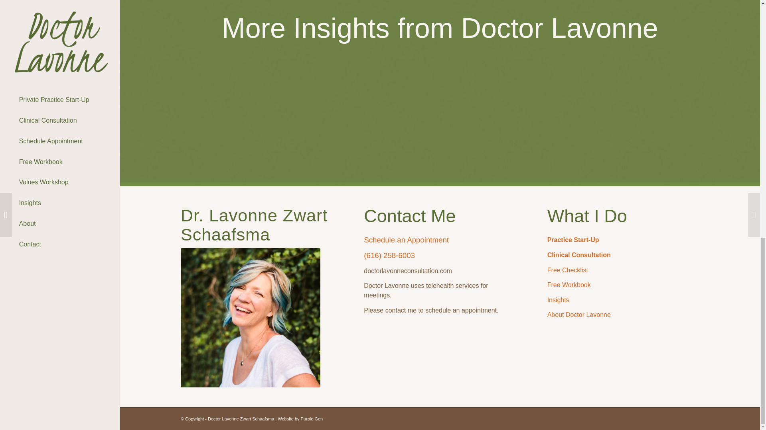  Describe the element at coordinates (406, 240) in the screenshot. I see `Schedule an Appointment` at that location.